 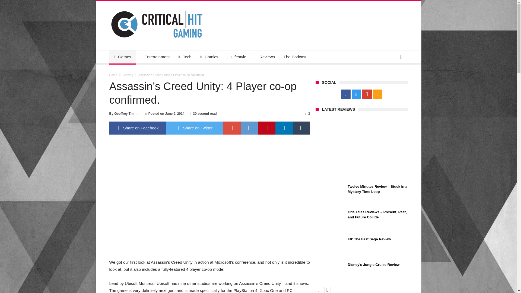 What do you see at coordinates (155, 57) in the screenshot?
I see `Entertainment` at bounding box center [155, 57].